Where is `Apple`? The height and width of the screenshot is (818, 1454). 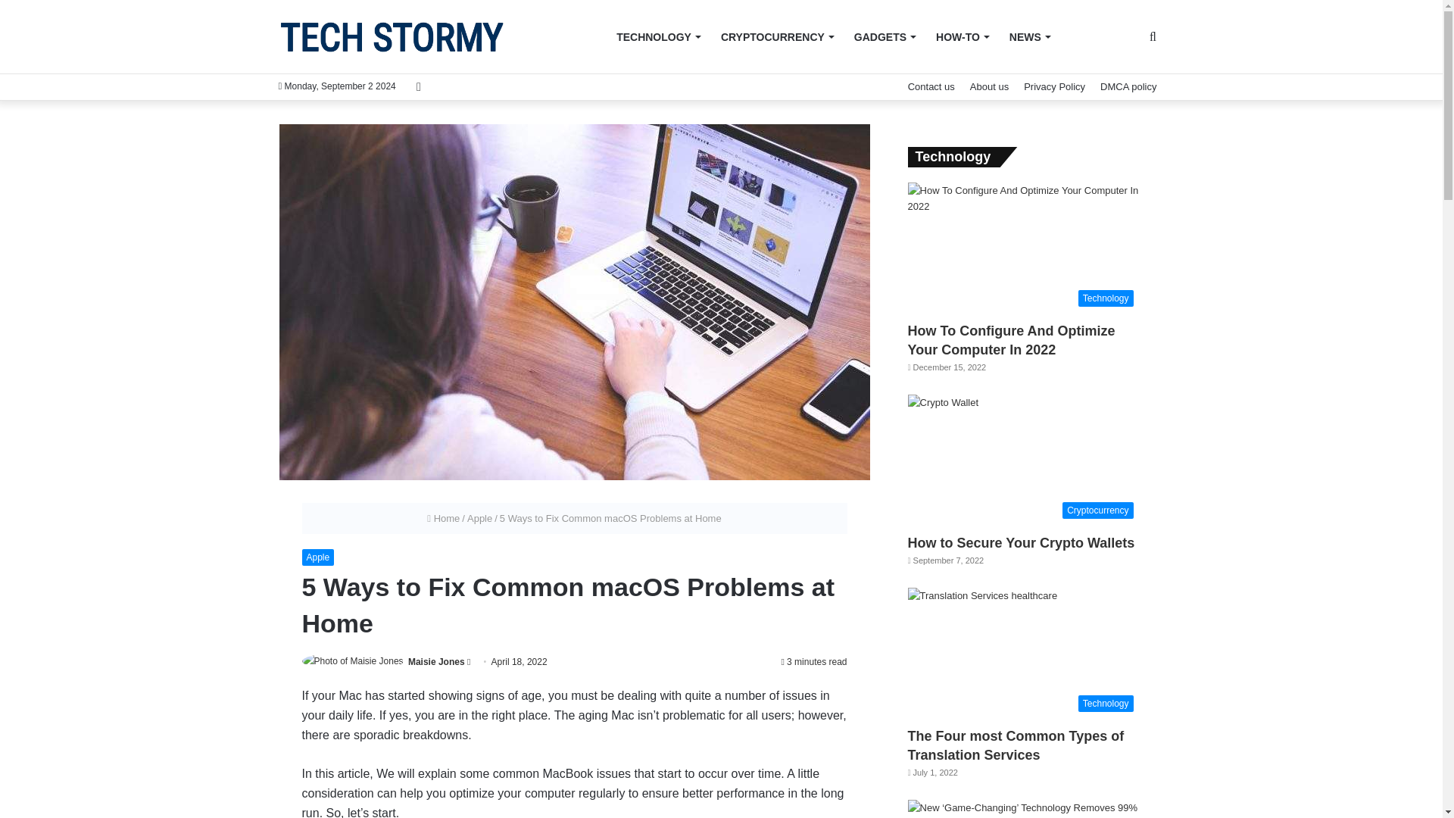 Apple is located at coordinates (479, 518).